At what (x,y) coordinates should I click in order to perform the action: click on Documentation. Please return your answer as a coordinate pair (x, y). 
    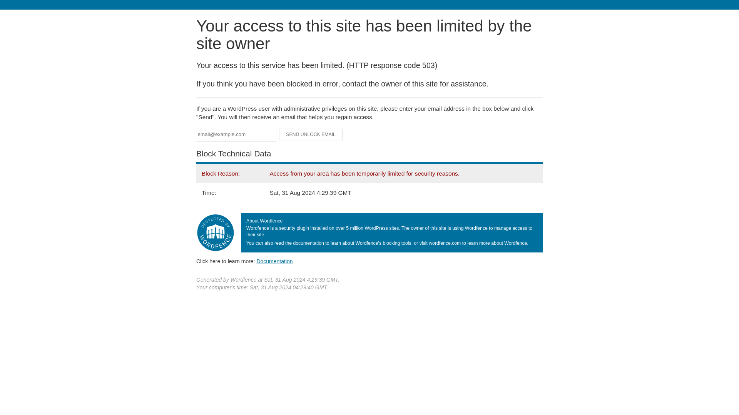
    Looking at the image, I should click on (274, 261).